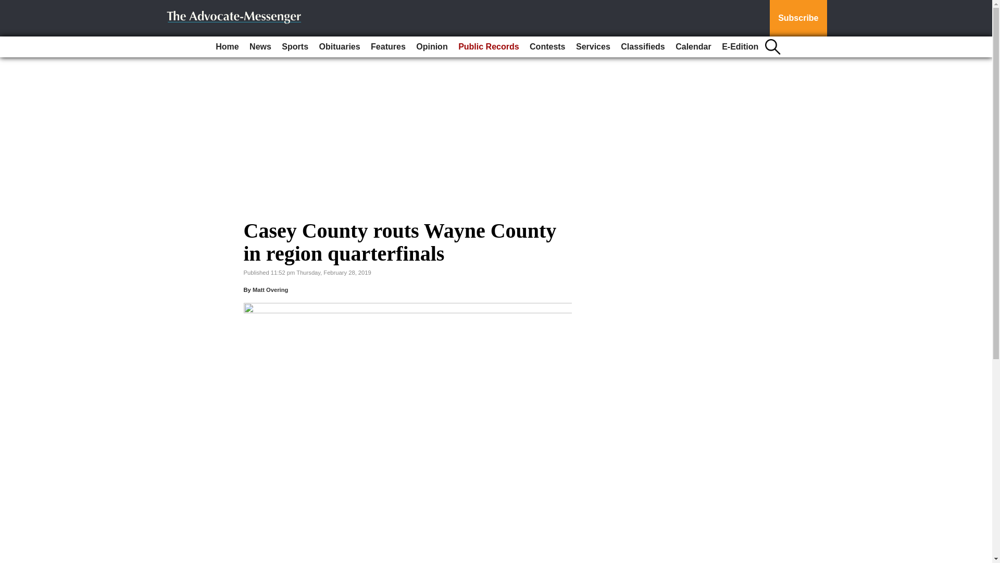  What do you see at coordinates (693, 47) in the screenshot?
I see `Calendar` at bounding box center [693, 47].